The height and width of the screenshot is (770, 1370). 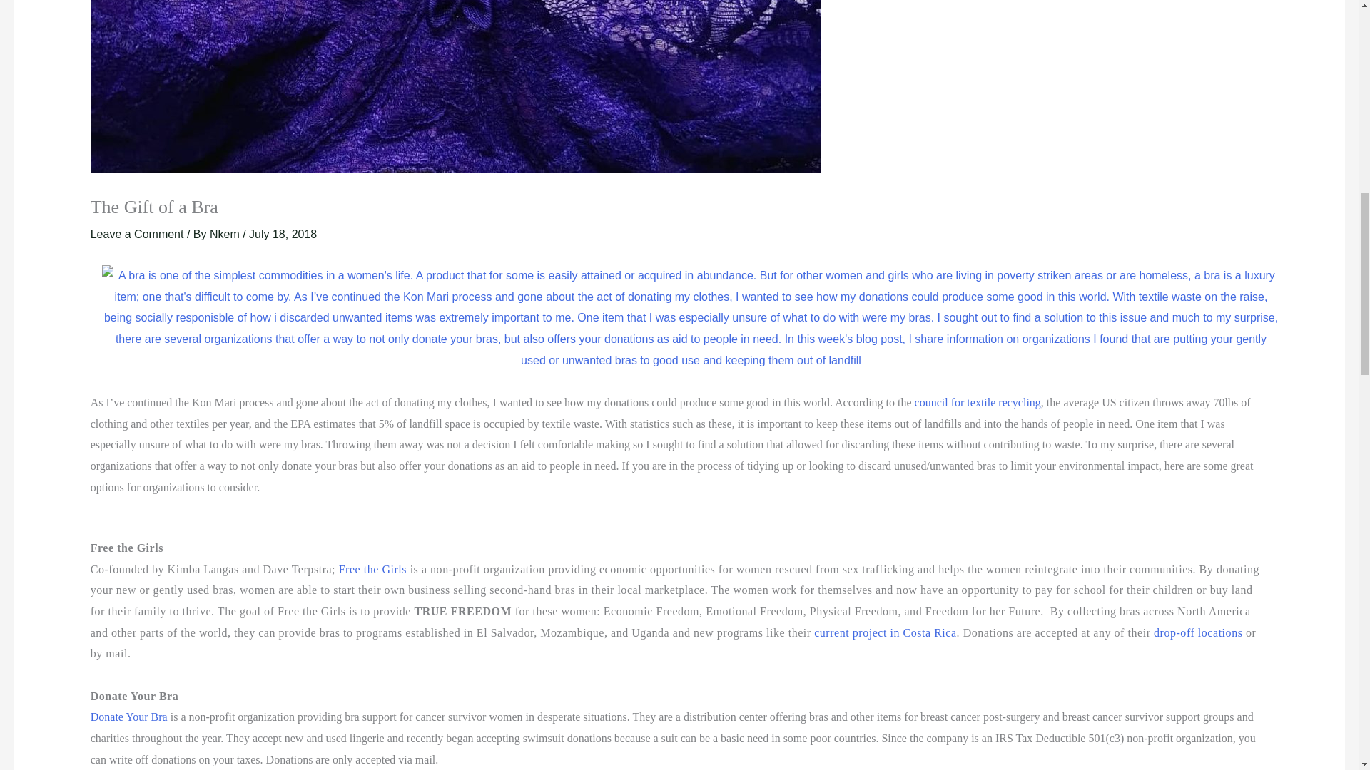 What do you see at coordinates (372, 569) in the screenshot?
I see `Free the Girls` at bounding box center [372, 569].